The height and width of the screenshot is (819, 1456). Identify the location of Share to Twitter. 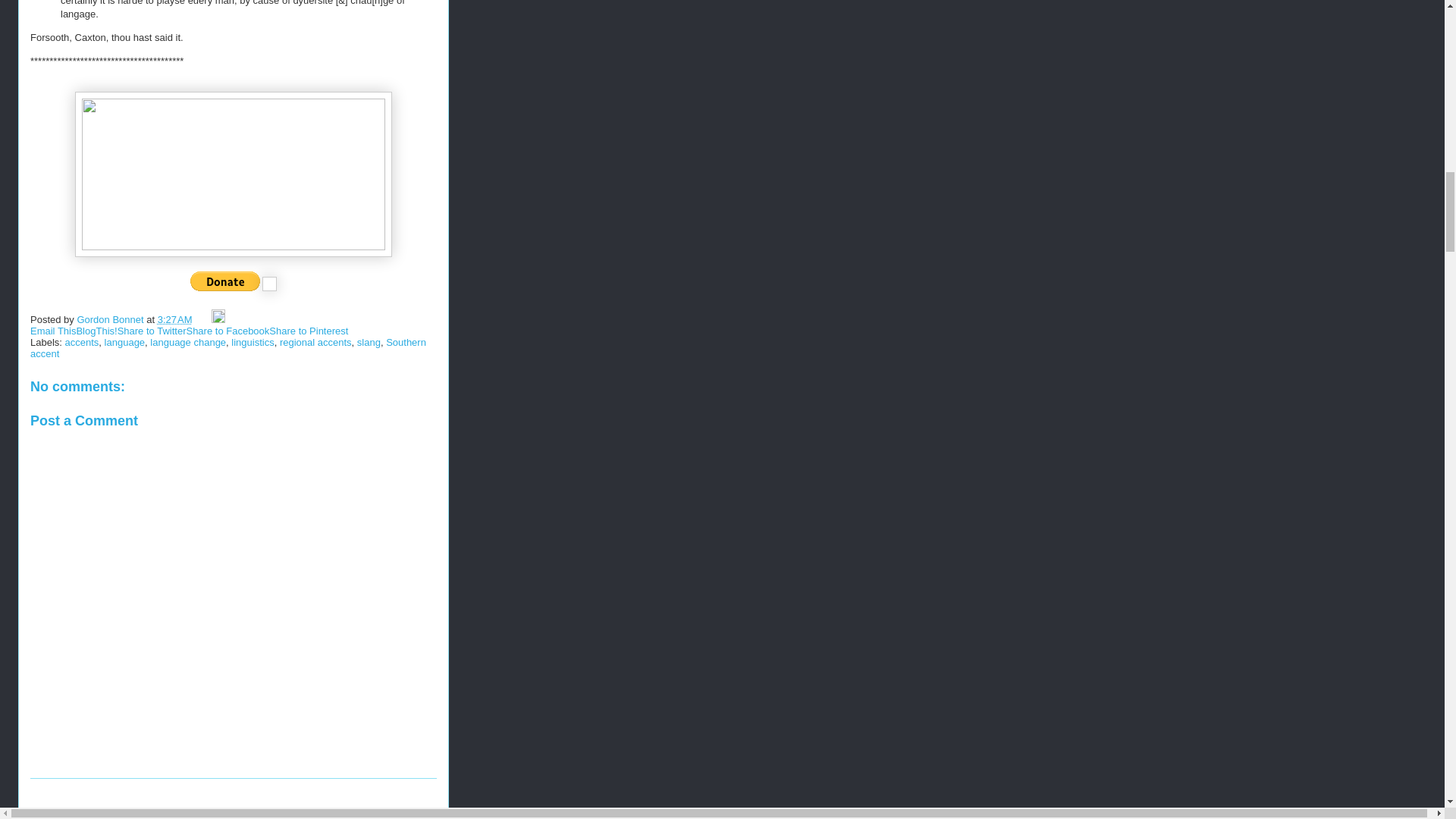
(152, 331).